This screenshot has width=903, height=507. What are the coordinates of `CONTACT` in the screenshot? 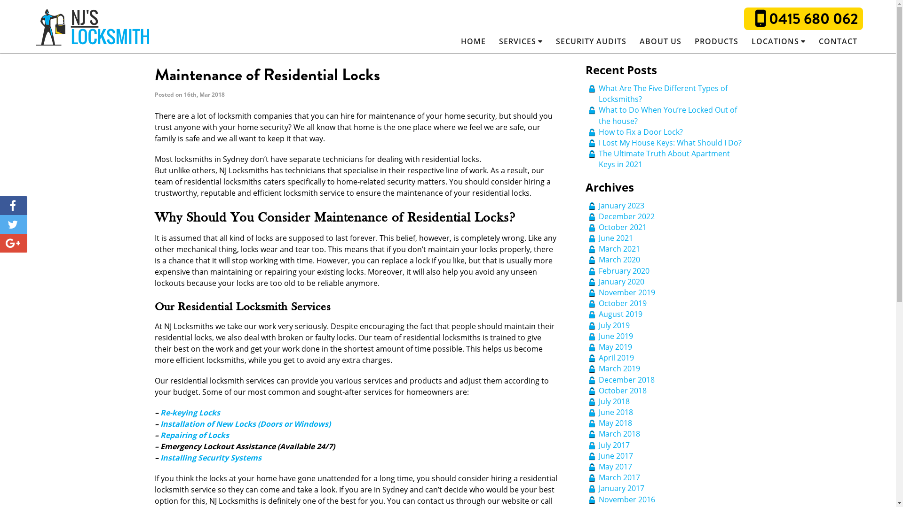 It's located at (838, 41).